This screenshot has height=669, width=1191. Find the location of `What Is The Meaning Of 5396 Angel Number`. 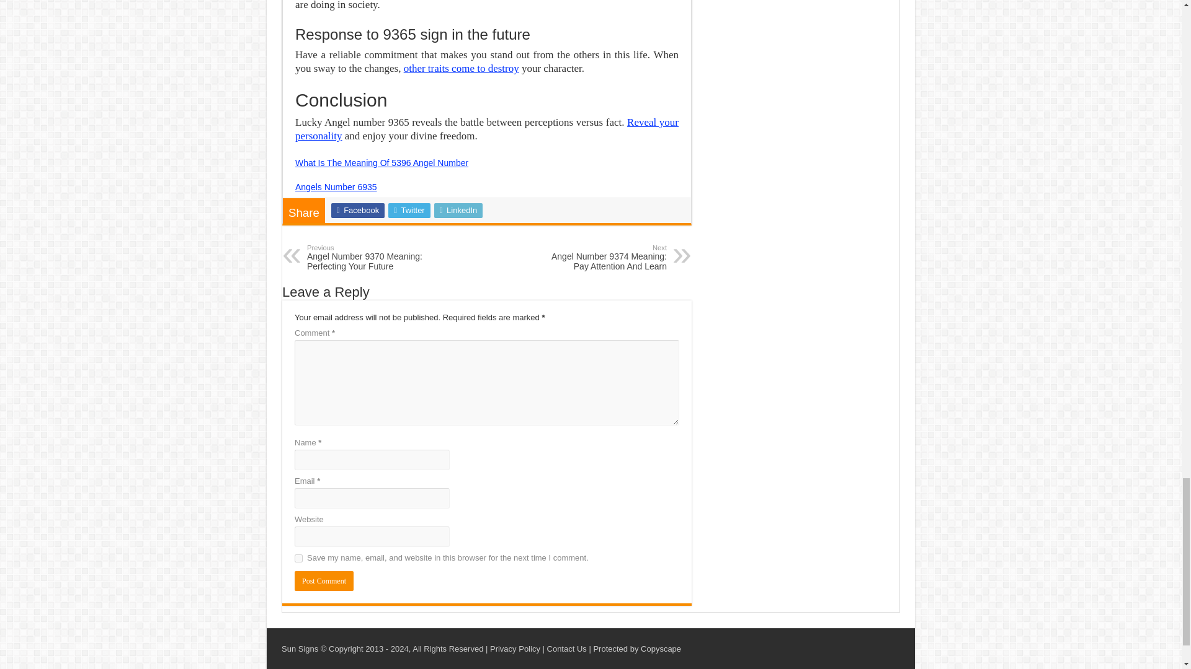

What Is The Meaning Of 5396 Angel Number is located at coordinates (381, 162).